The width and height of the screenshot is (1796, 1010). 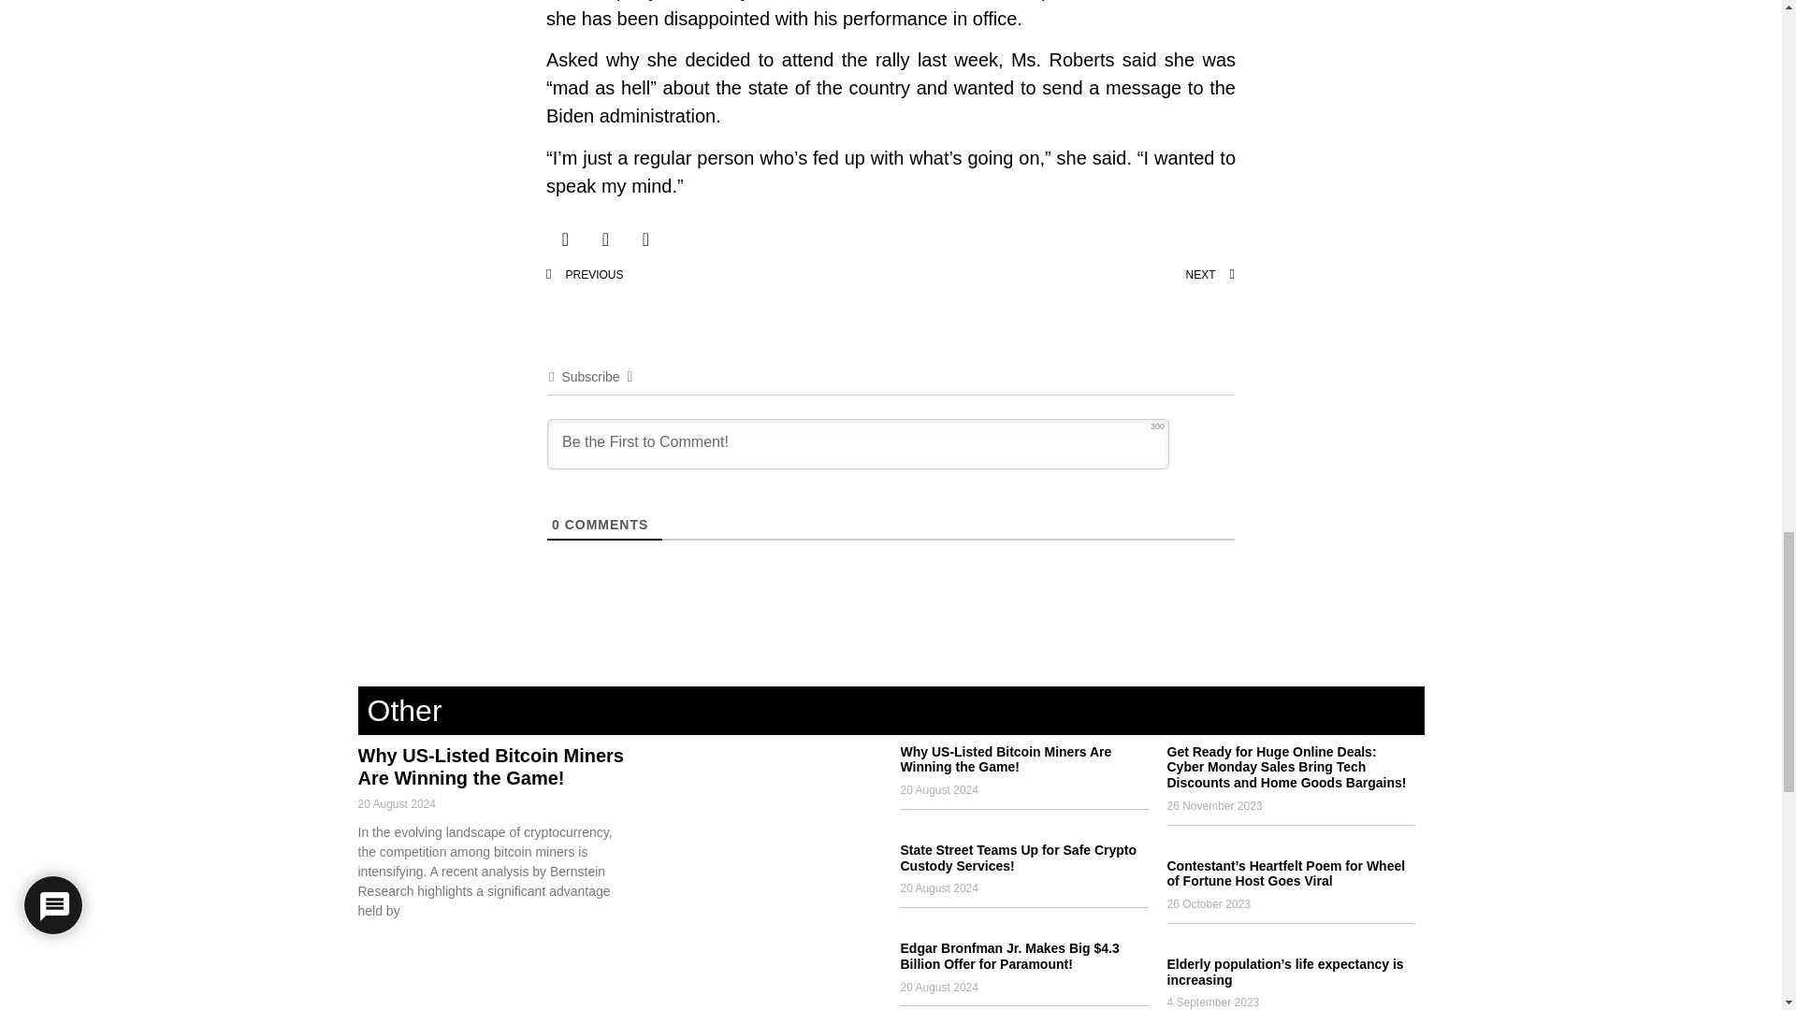 I want to click on Why US-Listed Bitcoin Miners Are Winning the Game!, so click(x=1005, y=759).